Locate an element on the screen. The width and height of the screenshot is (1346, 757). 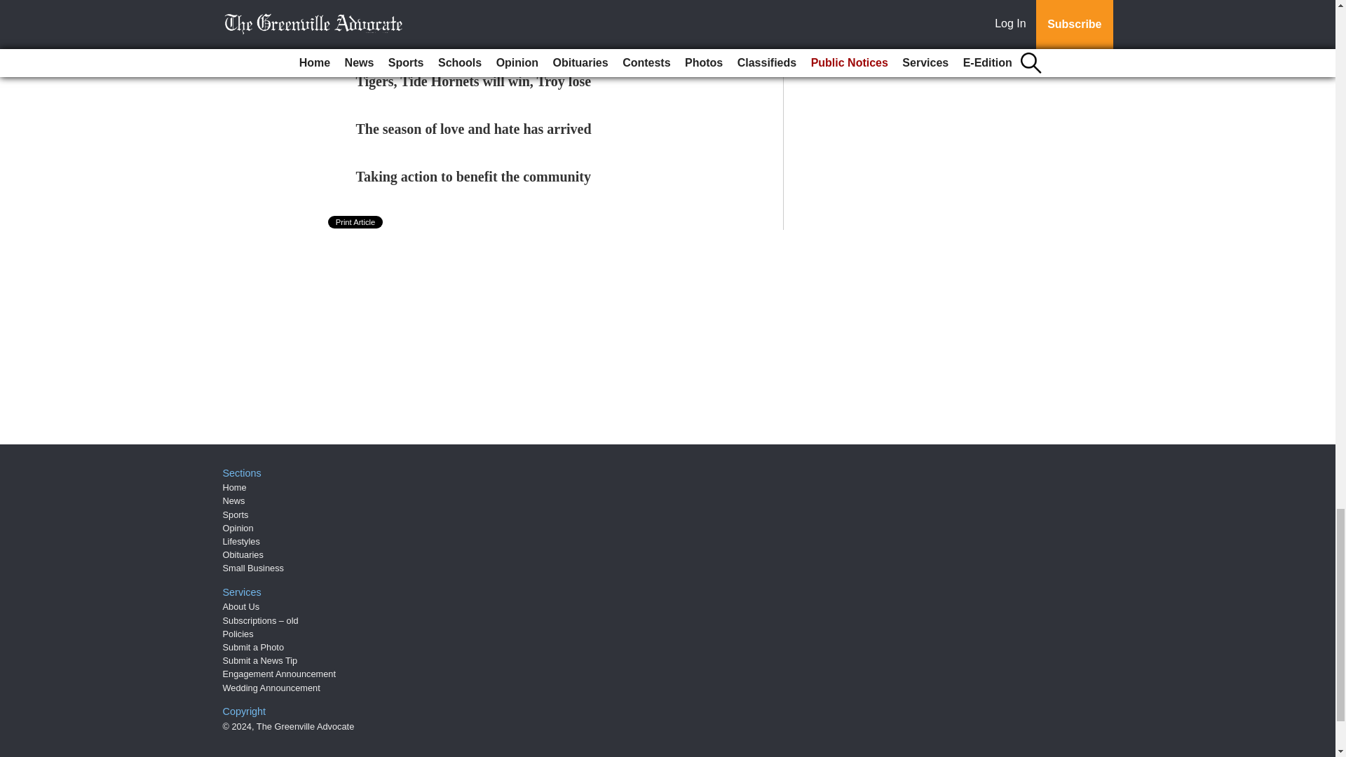
Opinion is located at coordinates (238, 528).